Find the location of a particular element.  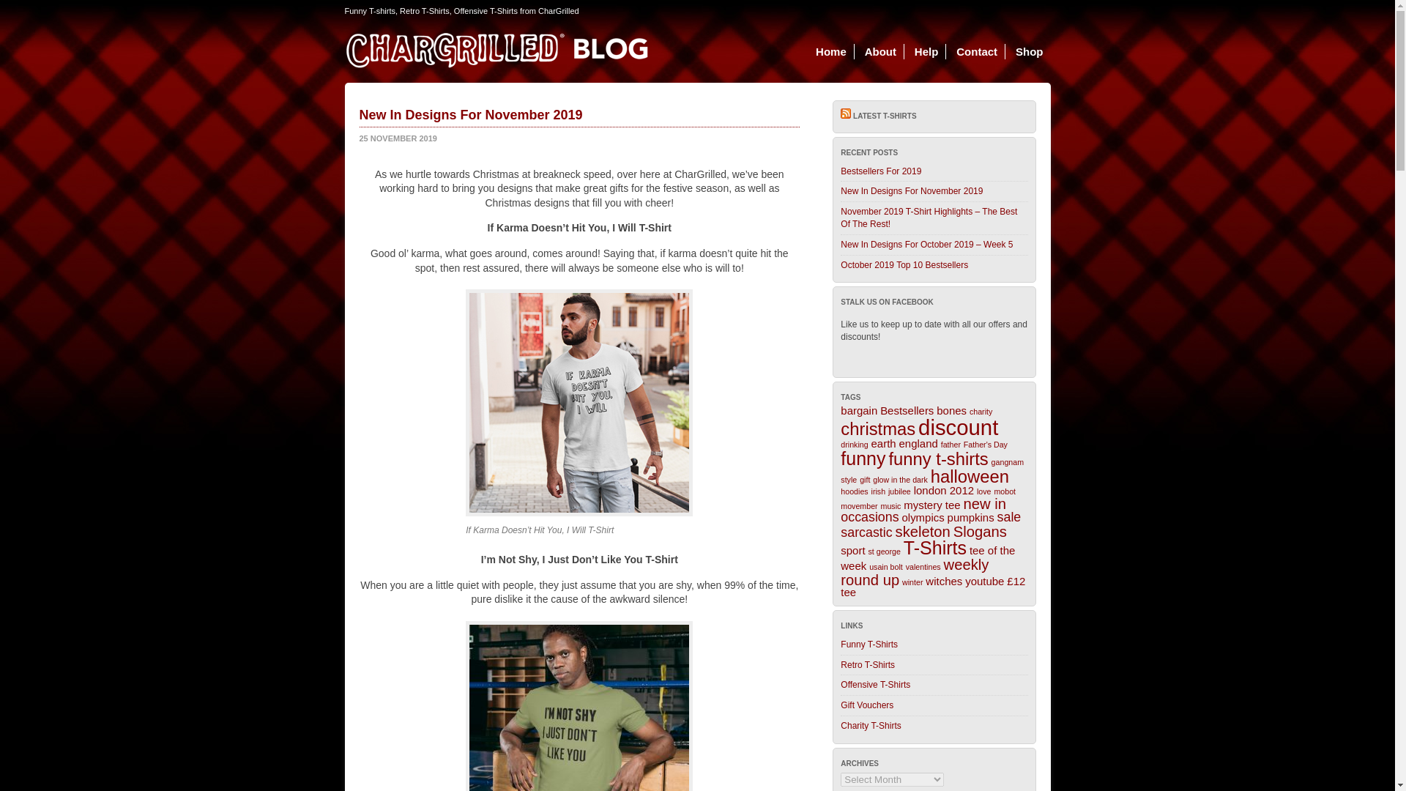

CharGrilled Funny T-Shirts Blog is located at coordinates (495, 48).